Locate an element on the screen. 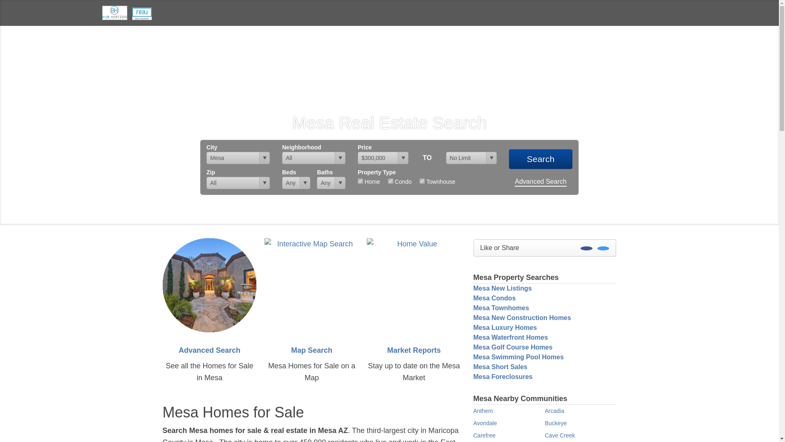  res is located at coordinates (360, 181).